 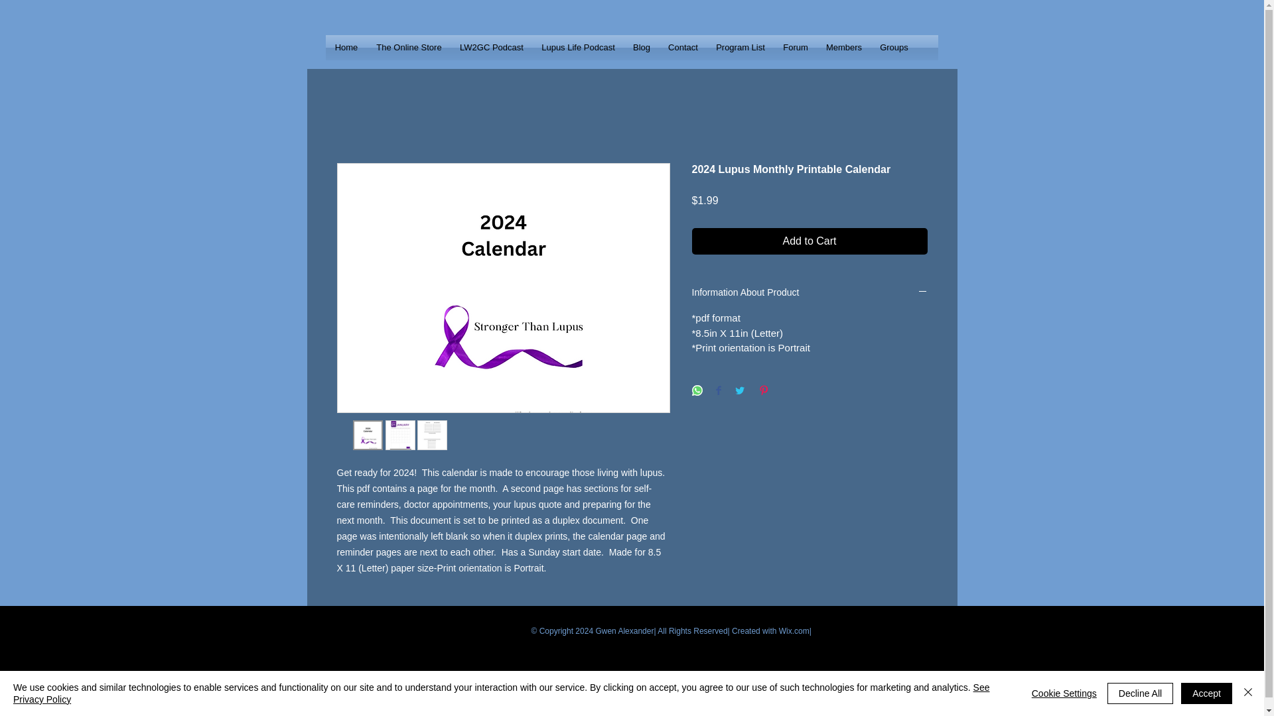 What do you see at coordinates (844, 47) in the screenshot?
I see `Members` at bounding box center [844, 47].